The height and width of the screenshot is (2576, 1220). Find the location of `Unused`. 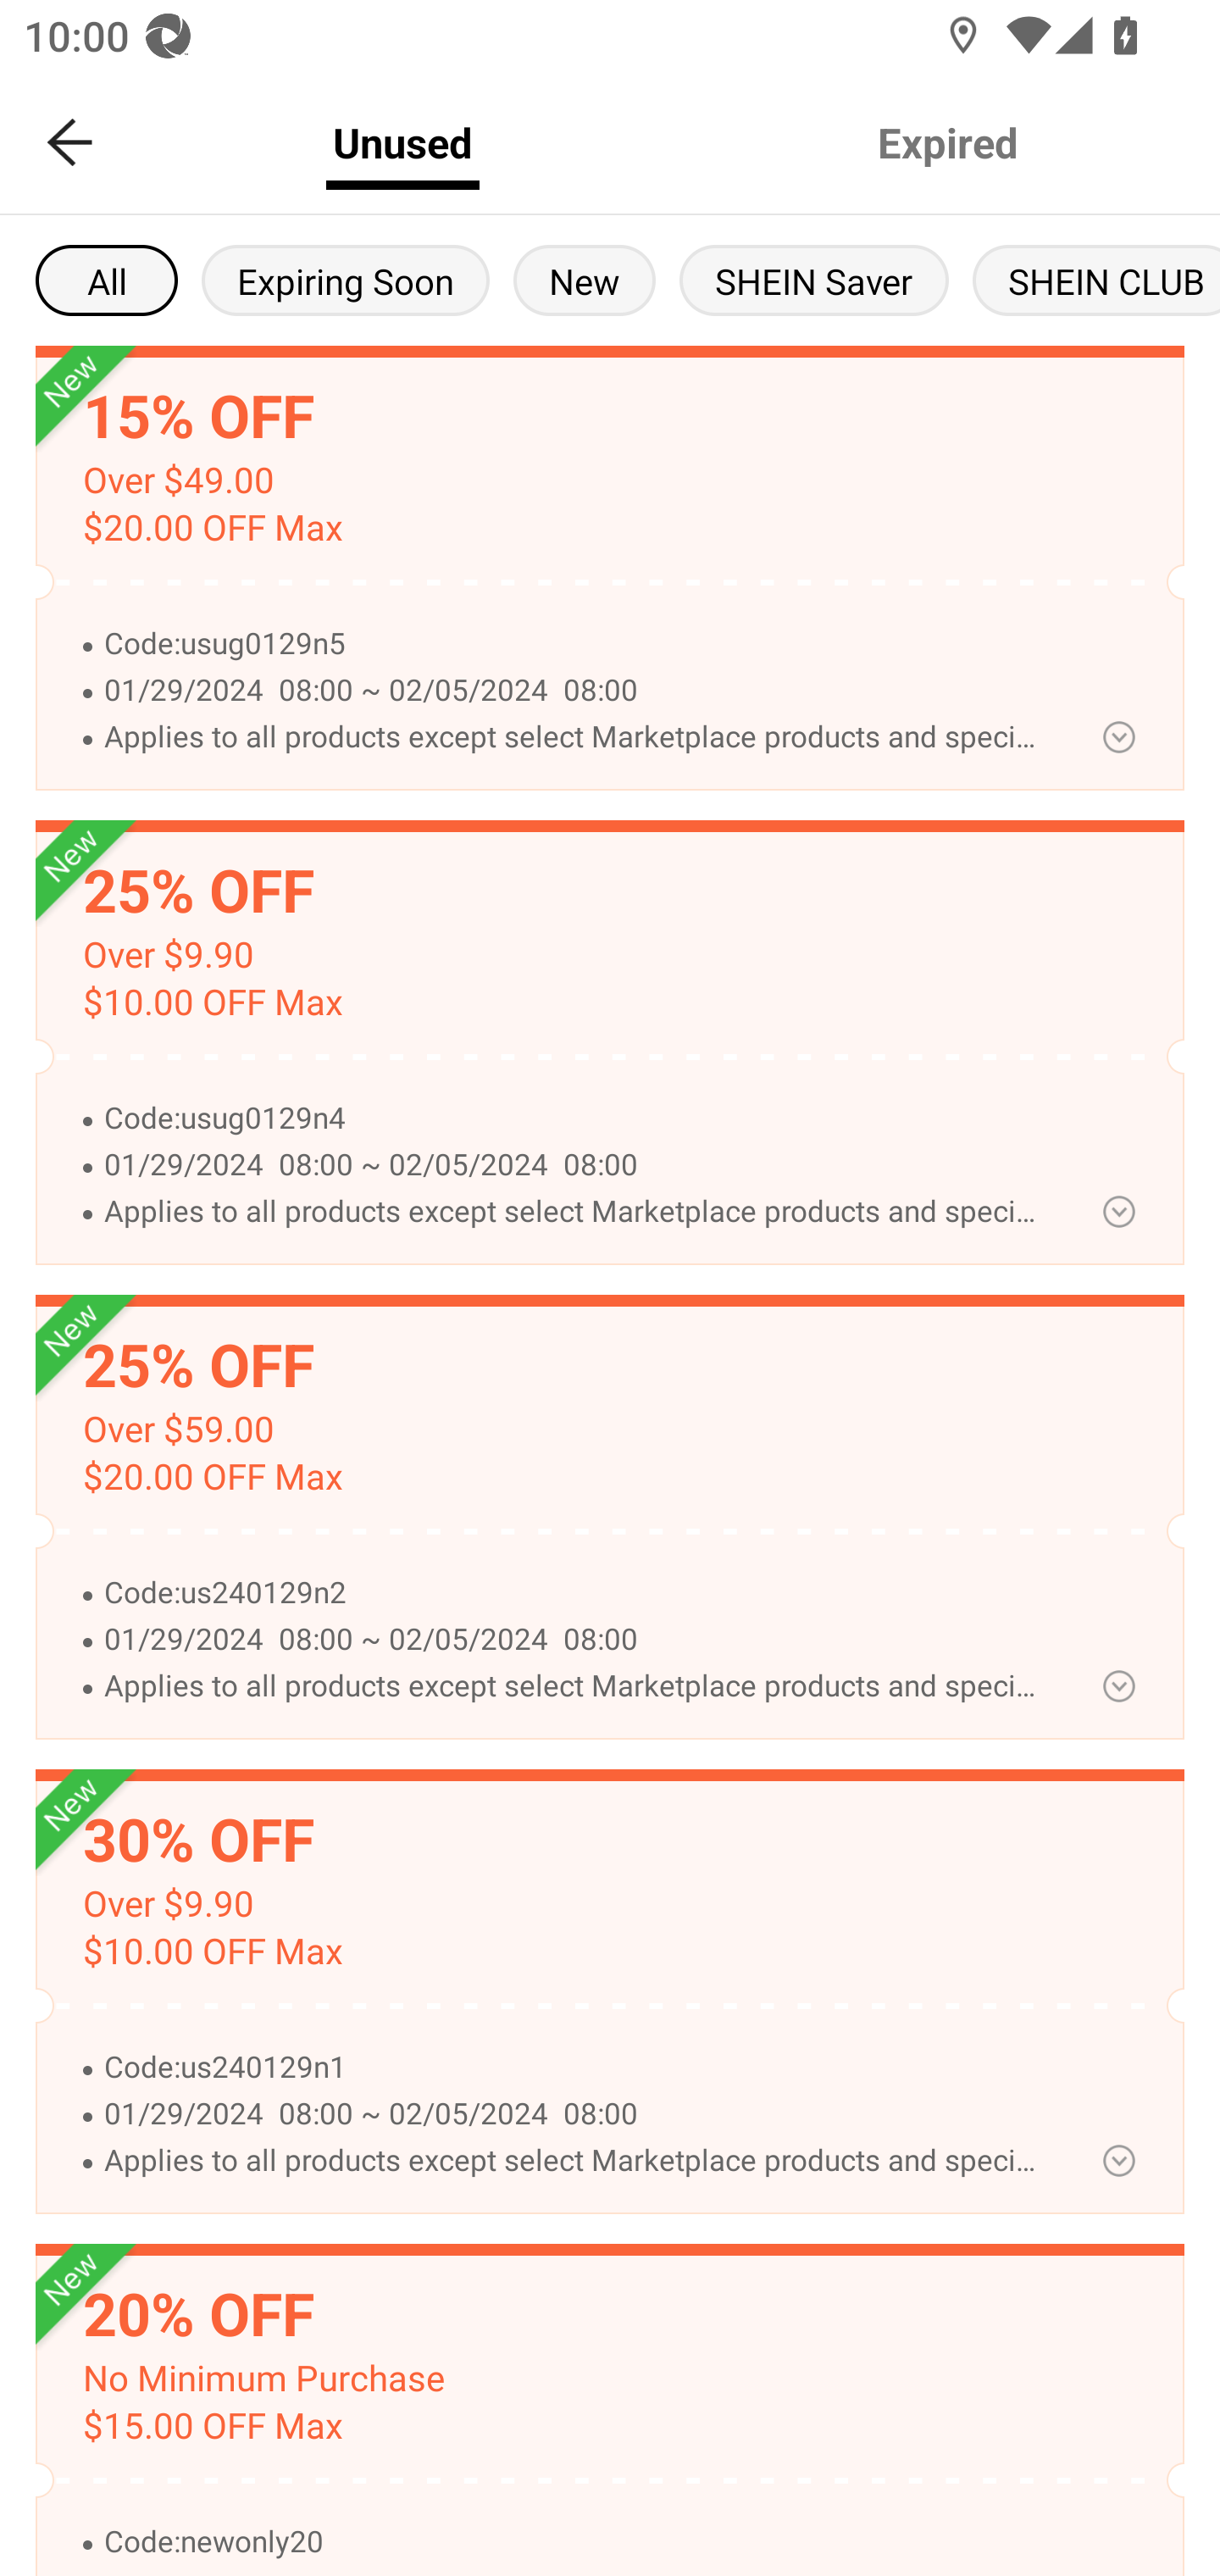

Unused is located at coordinates (402, 142).